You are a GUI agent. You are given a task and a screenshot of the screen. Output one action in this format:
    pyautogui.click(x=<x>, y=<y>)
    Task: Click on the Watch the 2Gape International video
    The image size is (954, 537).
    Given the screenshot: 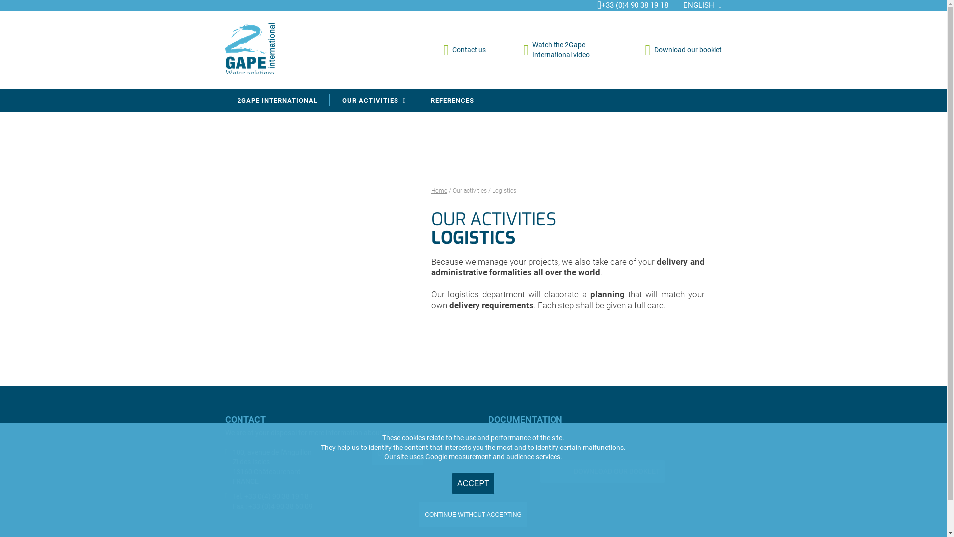 What is the action you would take?
    pyautogui.click(x=566, y=50)
    